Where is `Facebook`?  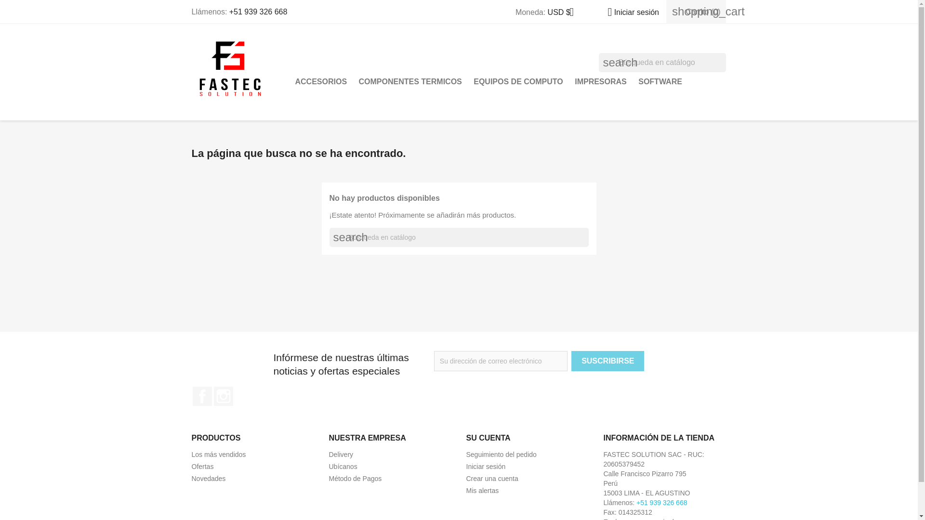
Facebook is located at coordinates (202, 396).